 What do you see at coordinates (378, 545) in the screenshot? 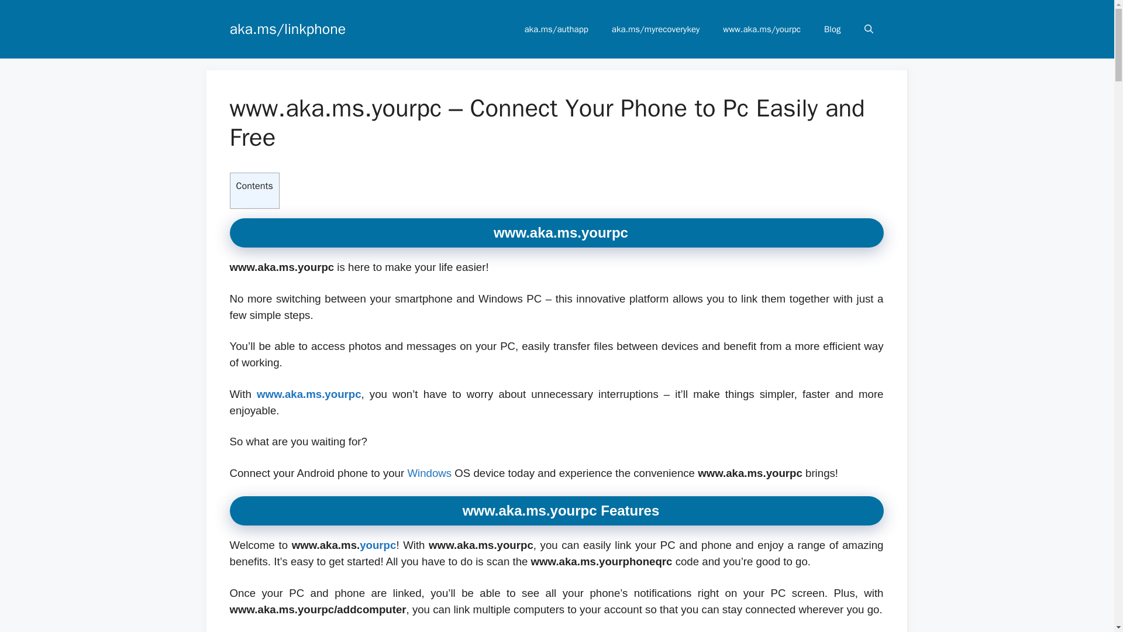
I see `yourpc` at bounding box center [378, 545].